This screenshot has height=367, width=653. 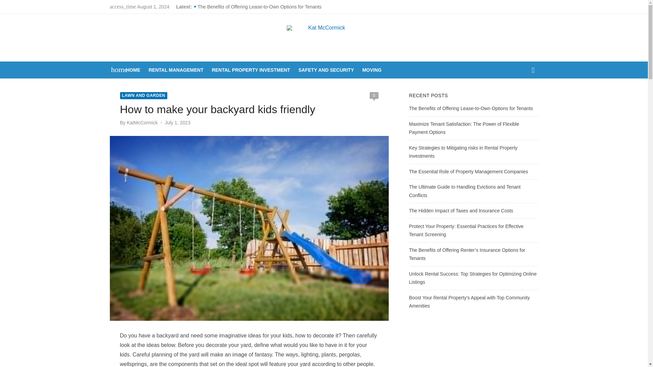 What do you see at coordinates (274, 7) in the screenshot?
I see `The Benefits of Offering Lease-to-Own Options for Tenants` at bounding box center [274, 7].